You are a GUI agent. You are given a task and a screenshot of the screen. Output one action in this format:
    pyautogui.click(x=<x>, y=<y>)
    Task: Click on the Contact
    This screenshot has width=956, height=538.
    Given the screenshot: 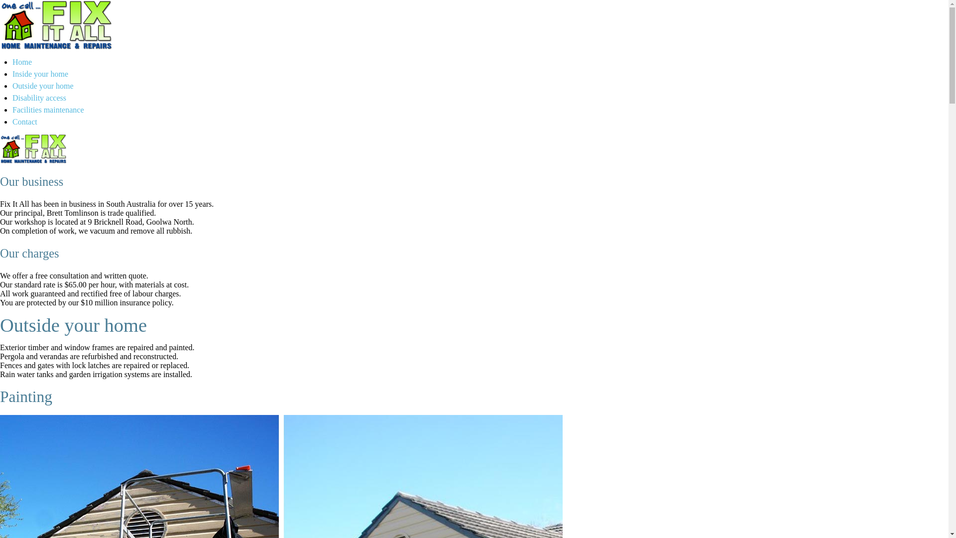 What is the action you would take?
    pyautogui.click(x=25, y=122)
    